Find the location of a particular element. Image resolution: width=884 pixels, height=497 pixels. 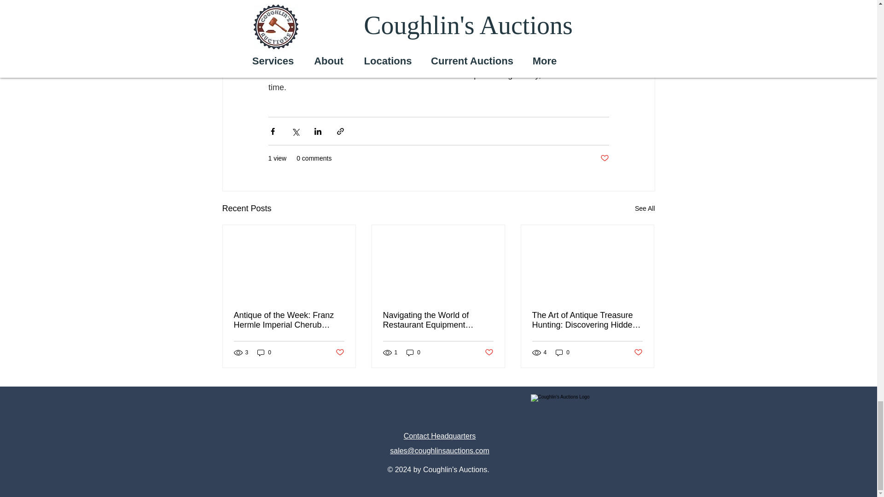

See All is located at coordinates (645, 208).